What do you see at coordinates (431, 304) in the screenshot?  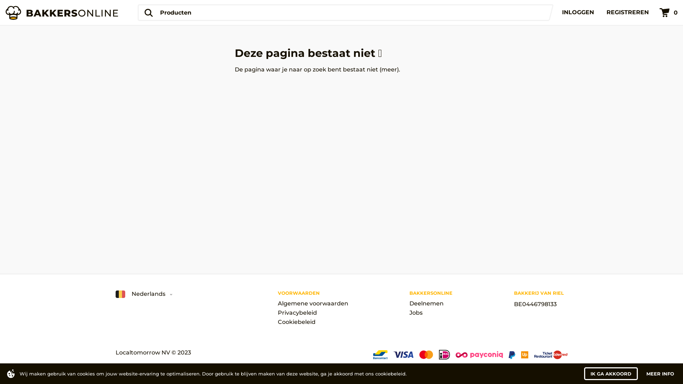 I see `Deelnemen` at bounding box center [431, 304].